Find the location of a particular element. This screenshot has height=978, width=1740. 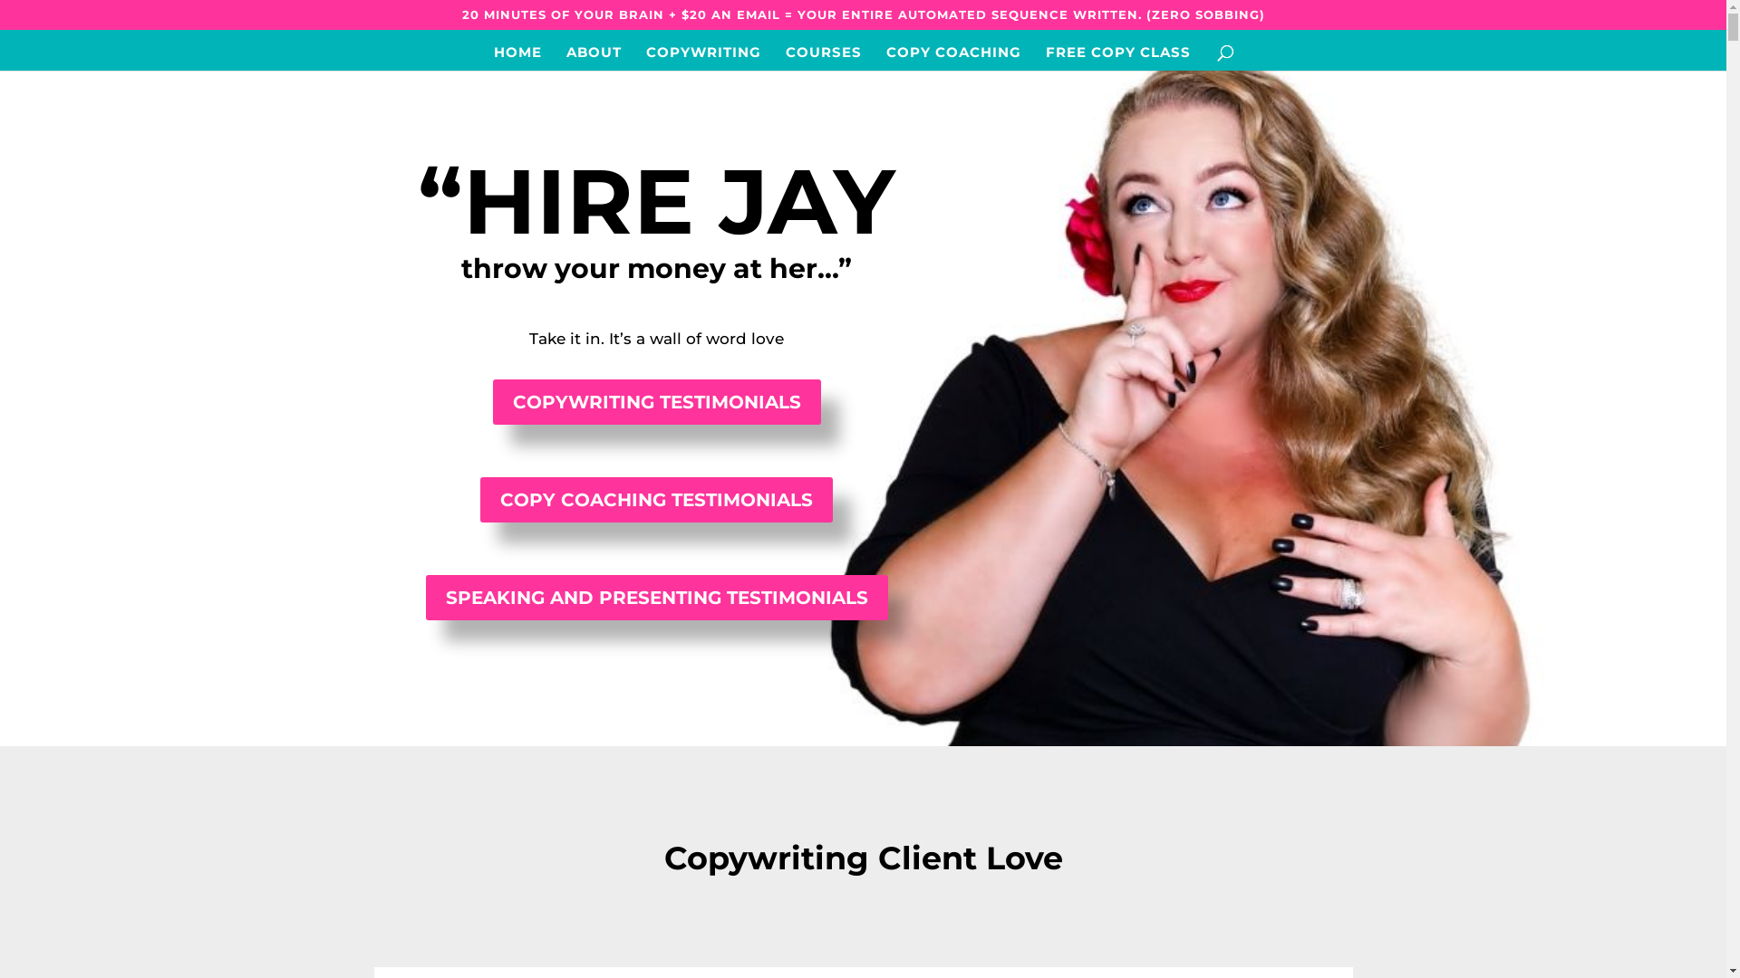

COPY COACHING is located at coordinates (953, 58).